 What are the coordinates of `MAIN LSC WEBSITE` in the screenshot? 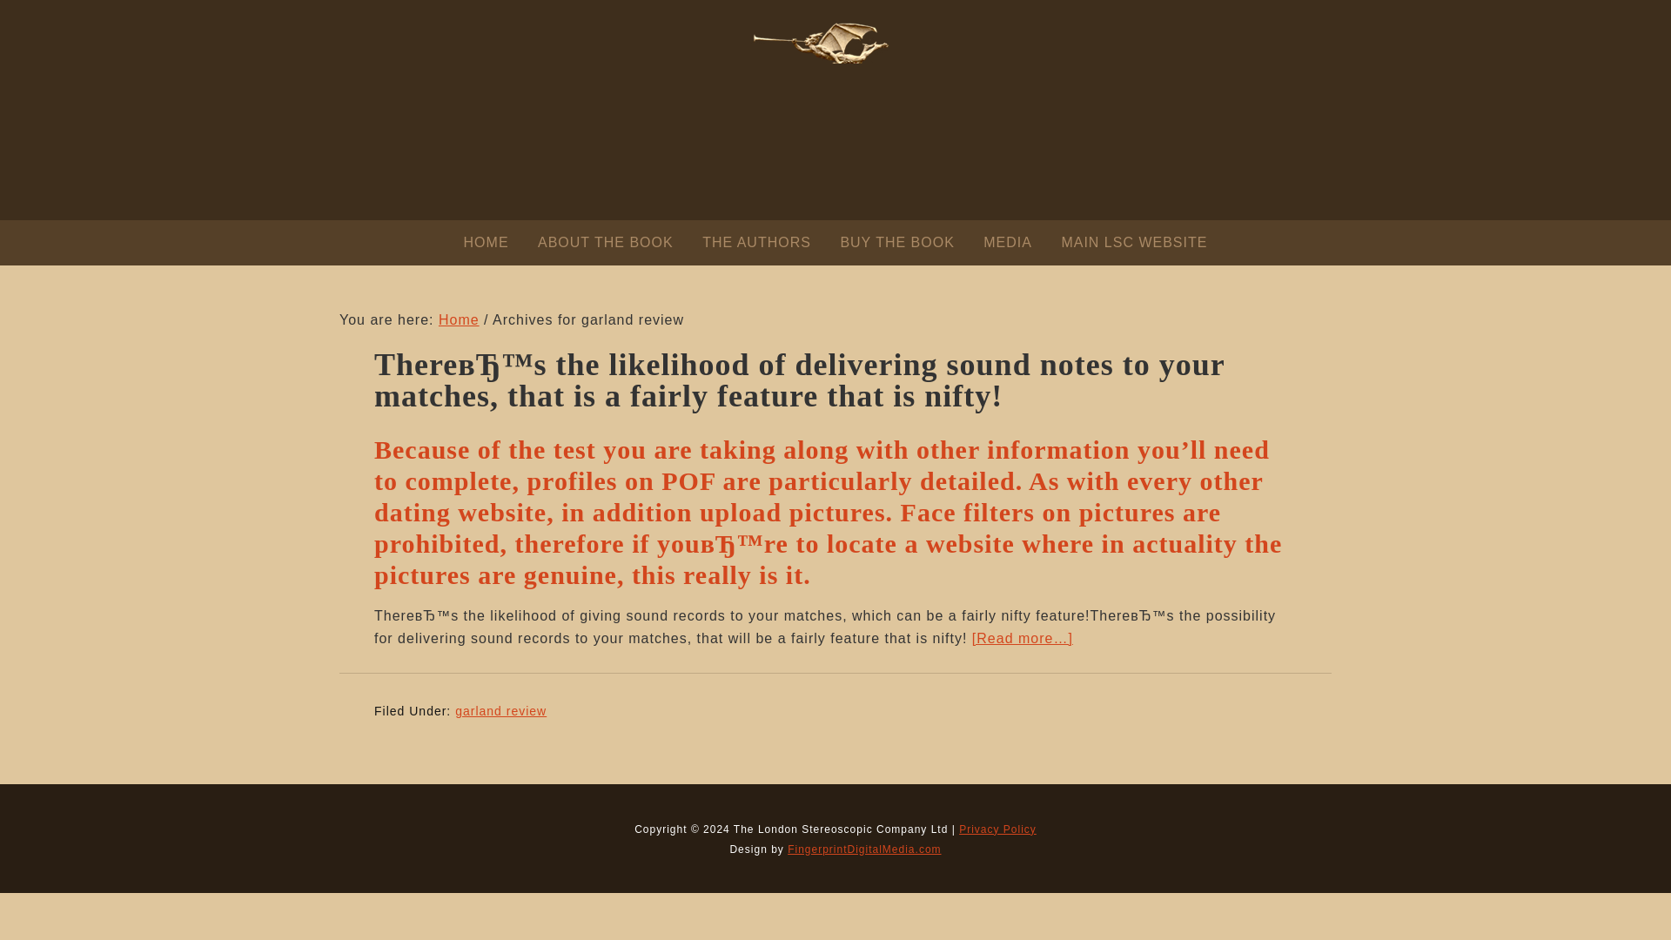 It's located at (1134, 242).